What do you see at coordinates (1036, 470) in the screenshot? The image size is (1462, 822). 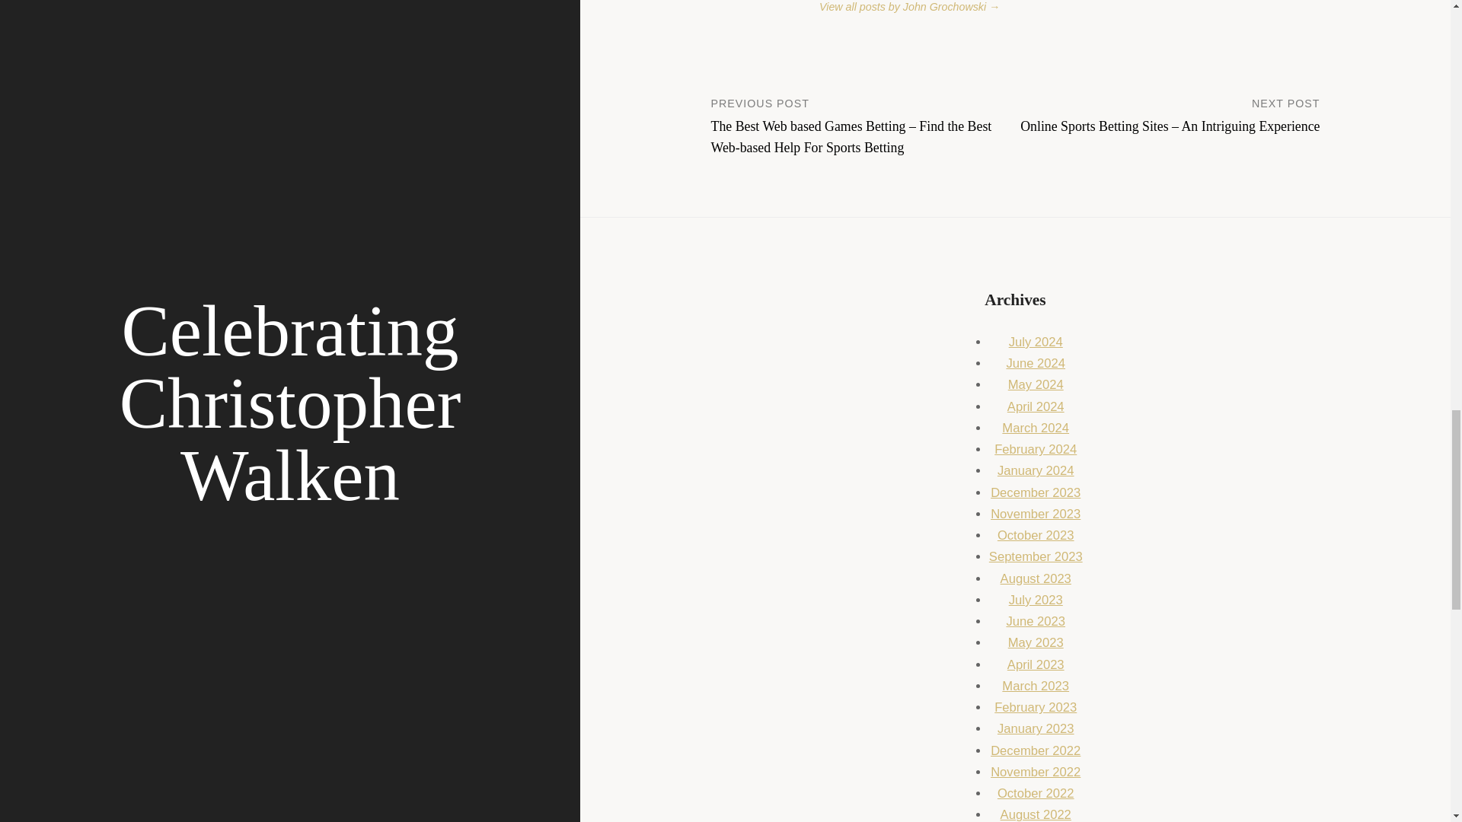 I see `January 2024` at bounding box center [1036, 470].